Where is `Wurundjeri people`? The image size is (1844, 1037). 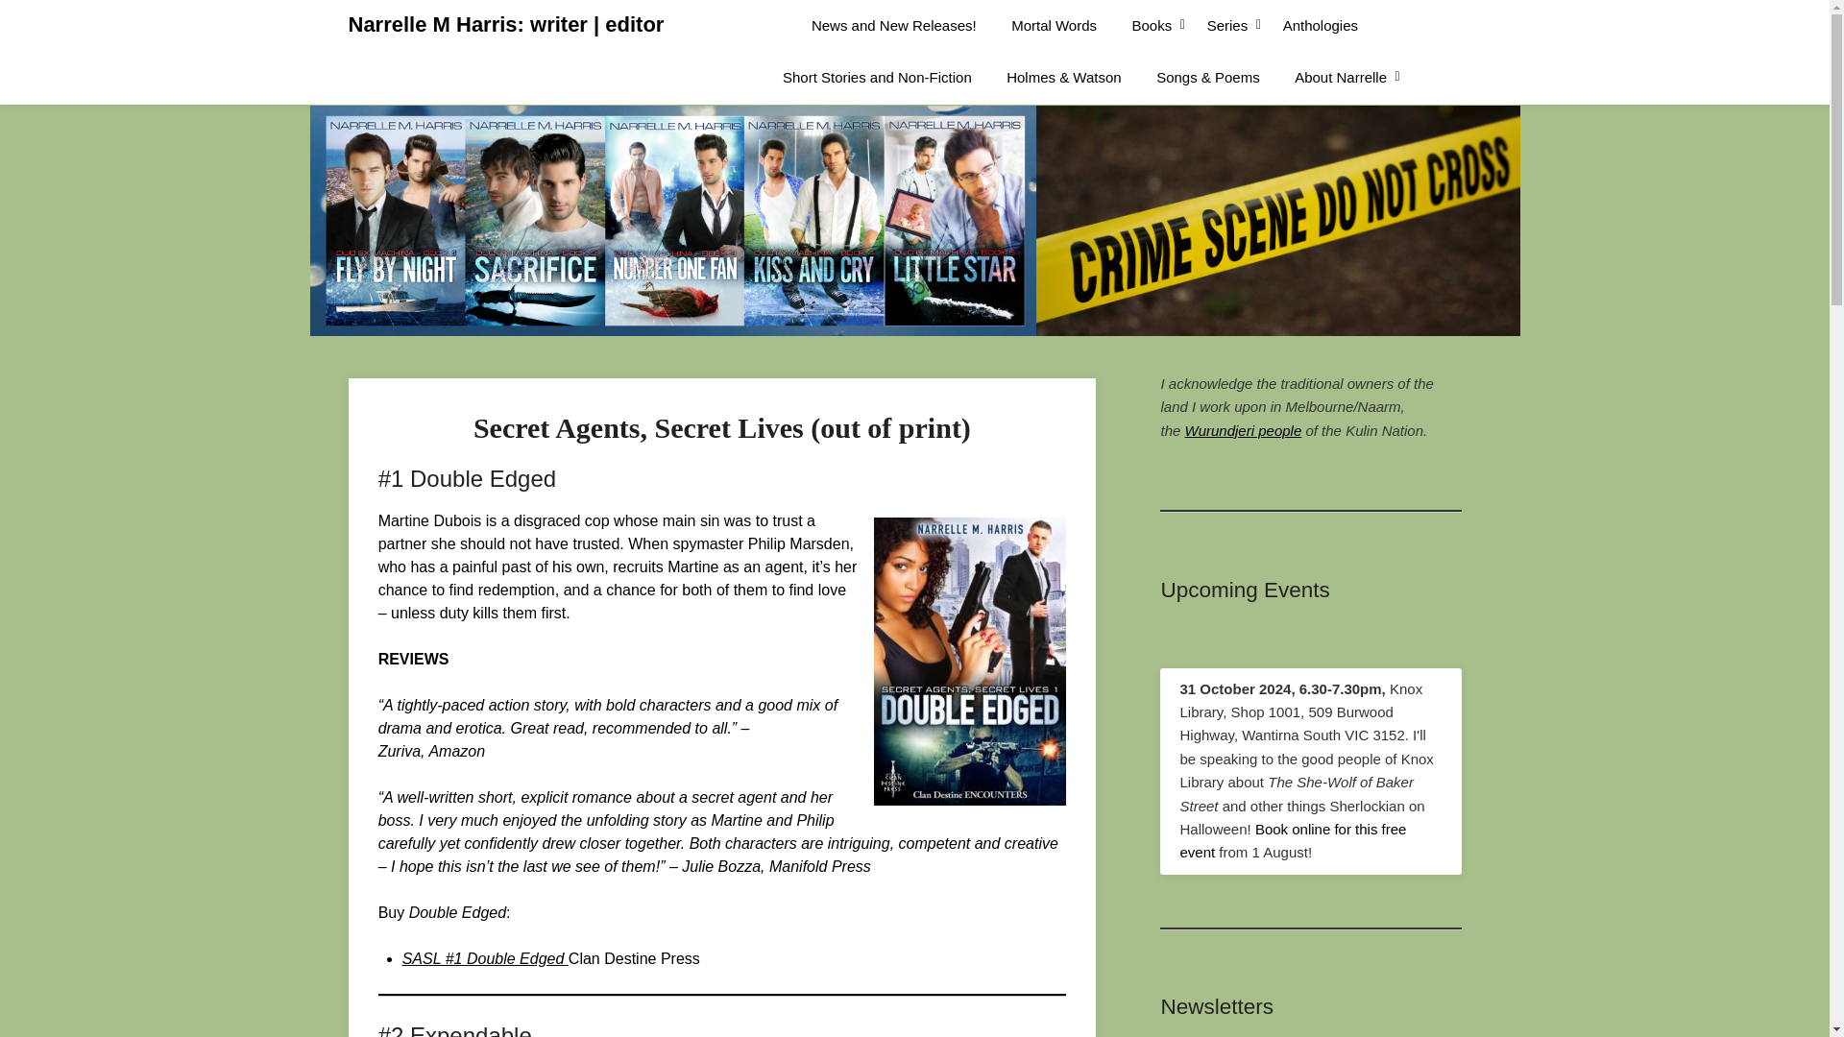
Wurundjeri people is located at coordinates (1243, 430).